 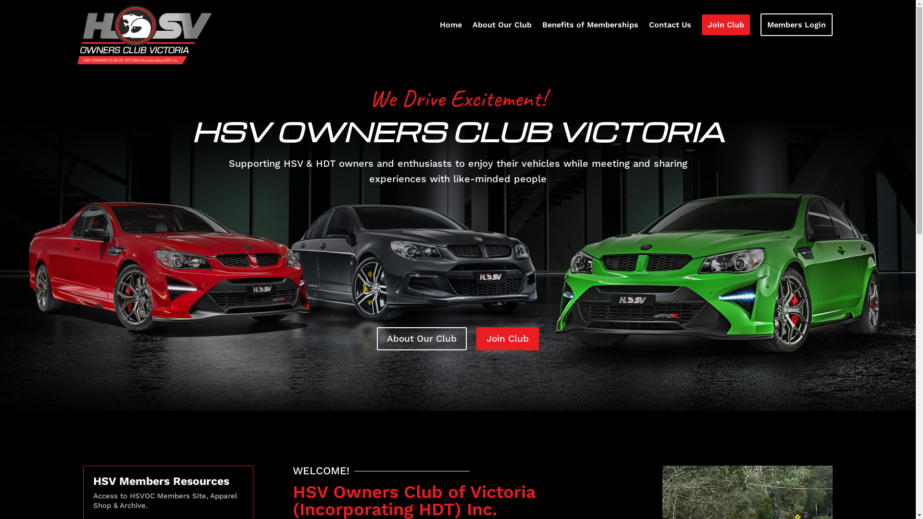 What do you see at coordinates (726, 27) in the screenshot?
I see `Join Club` at bounding box center [726, 27].